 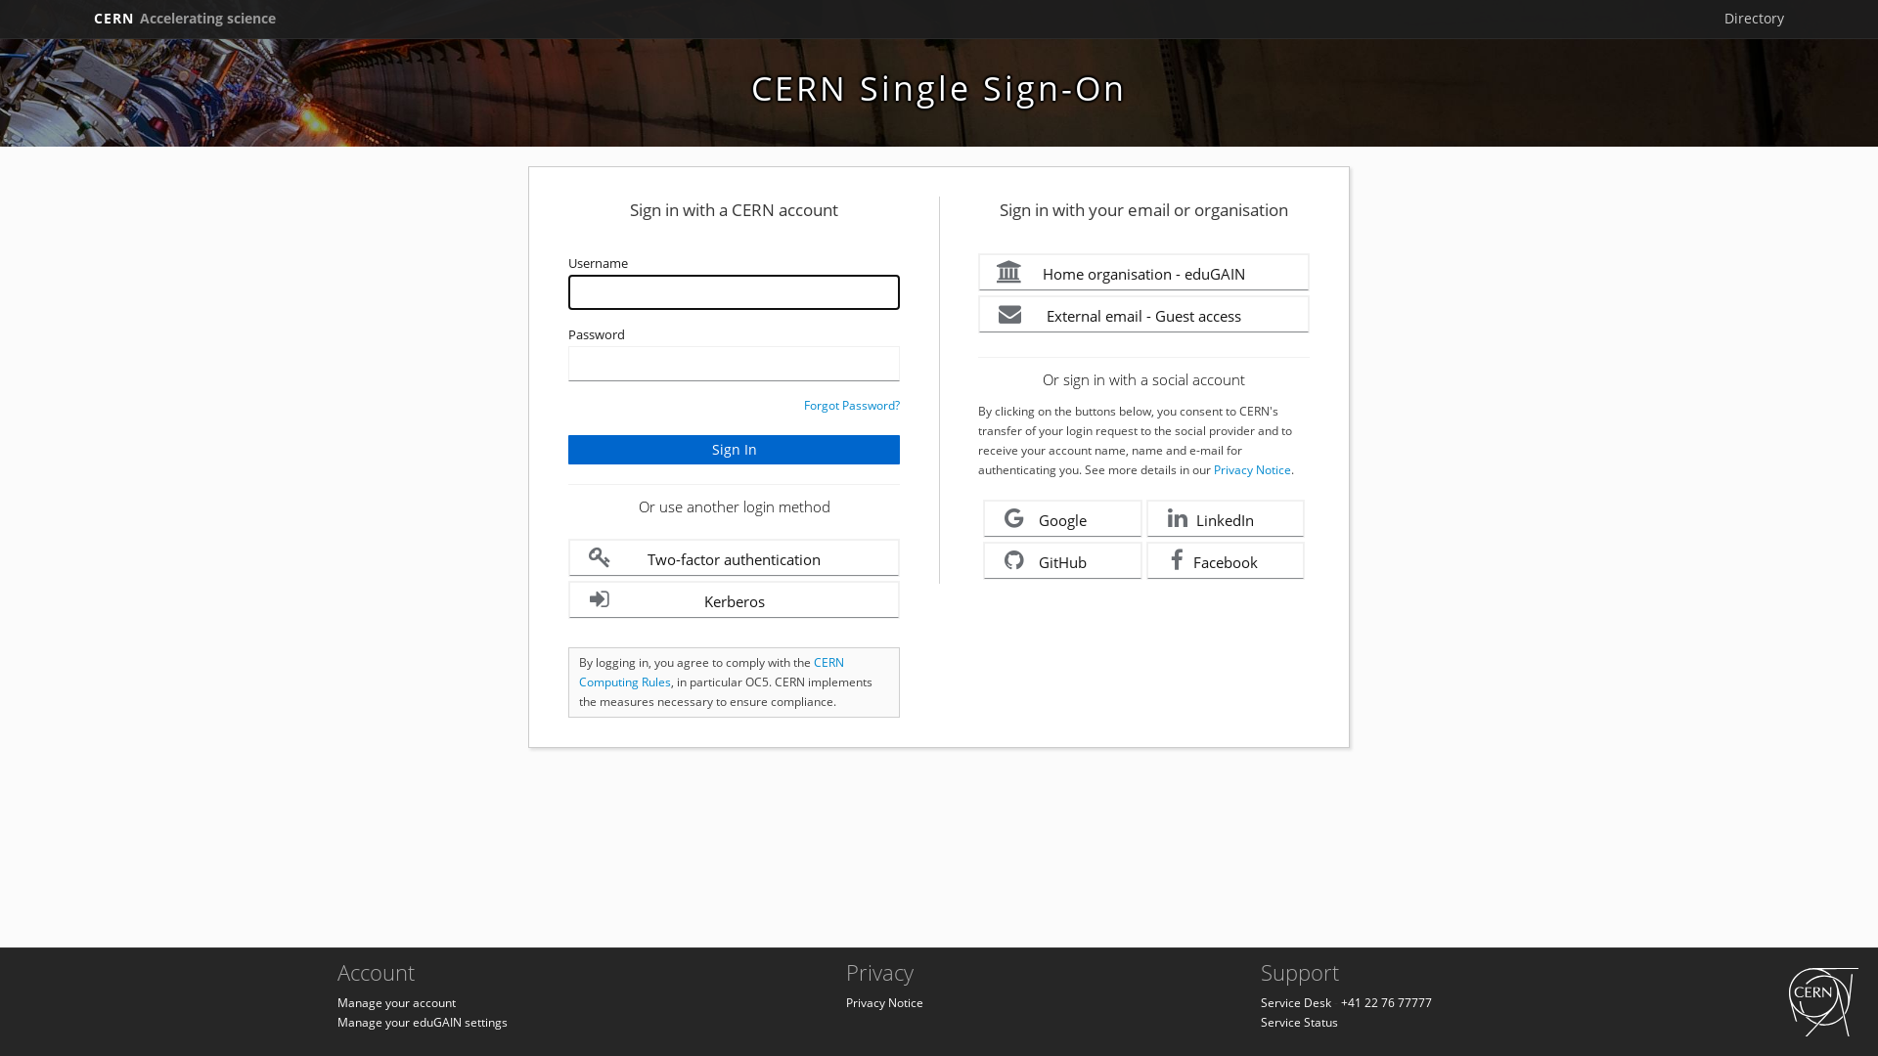 What do you see at coordinates (712, 673) in the screenshot?
I see `CERN Computing Rules` at bounding box center [712, 673].